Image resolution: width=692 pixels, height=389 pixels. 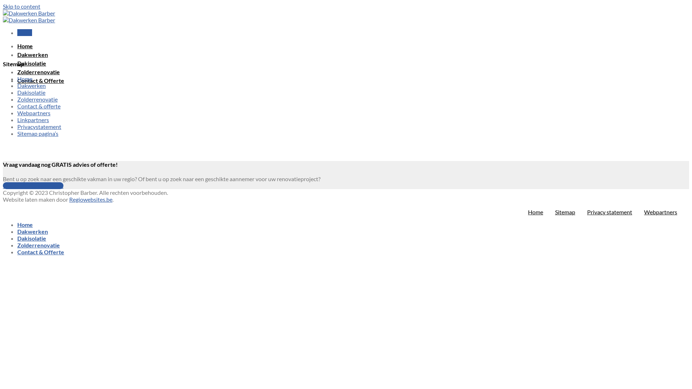 What do you see at coordinates (32, 63) in the screenshot?
I see `Dakisolatie` at bounding box center [32, 63].